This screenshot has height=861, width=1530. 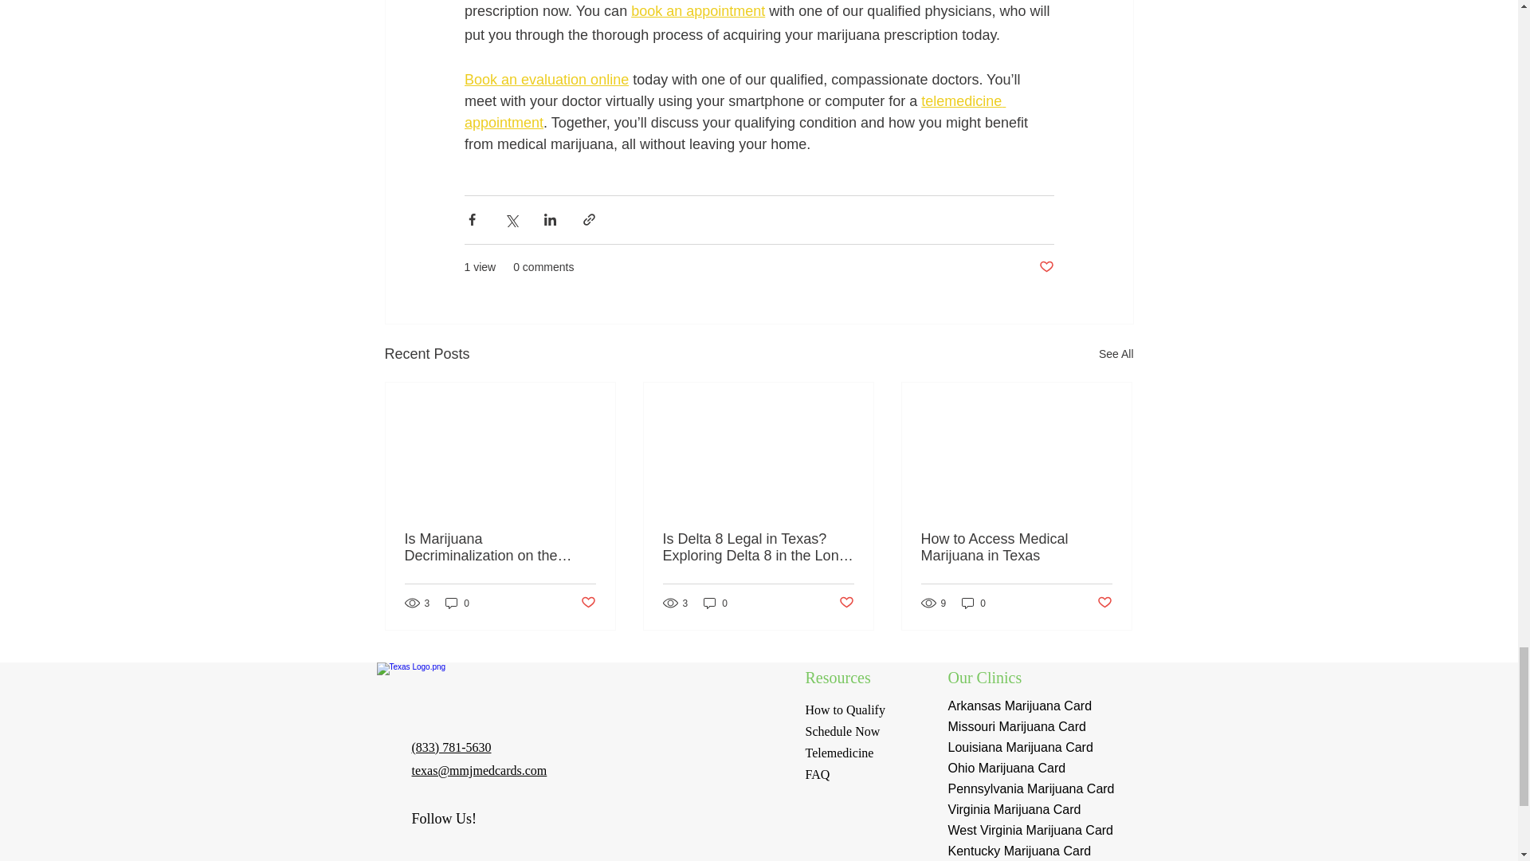 What do you see at coordinates (1020, 706) in the screenshot?
I see `Arkansas Marijuana Card` at bounding box center [1020, 706].